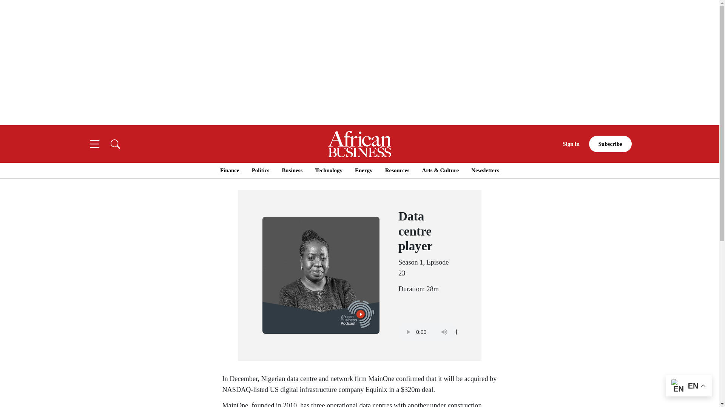 This screenshot has height=407, width=725. I want to click on Subscribe, so click(610, 144).